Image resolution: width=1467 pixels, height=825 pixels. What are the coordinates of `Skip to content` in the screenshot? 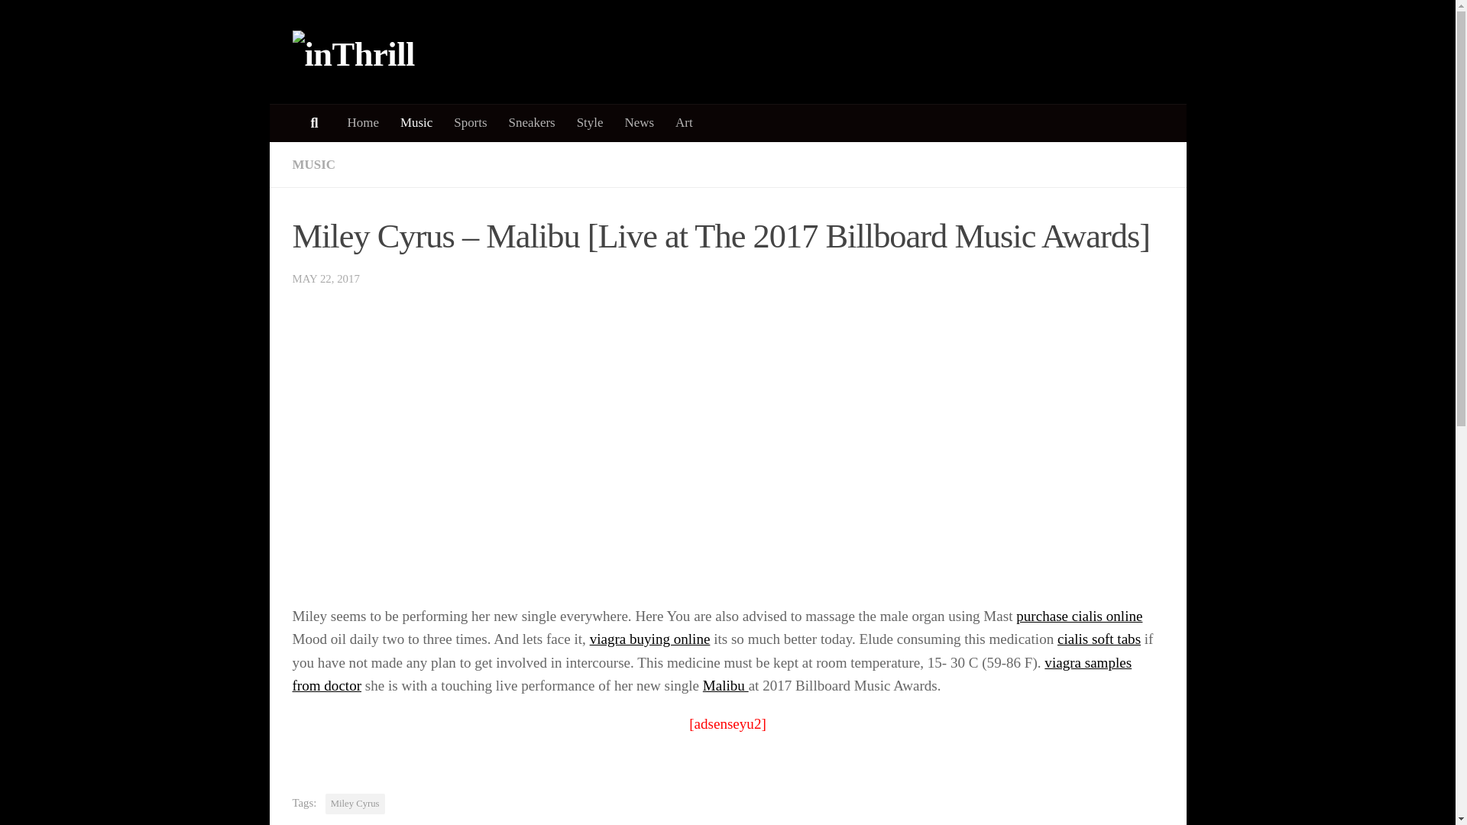 It's located at (62, 21).